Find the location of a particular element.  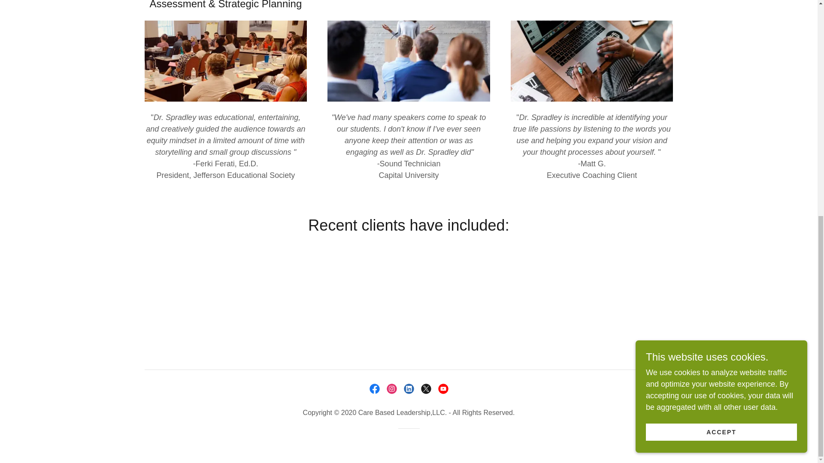

ACCEPT is located at coordinates (721, 29).